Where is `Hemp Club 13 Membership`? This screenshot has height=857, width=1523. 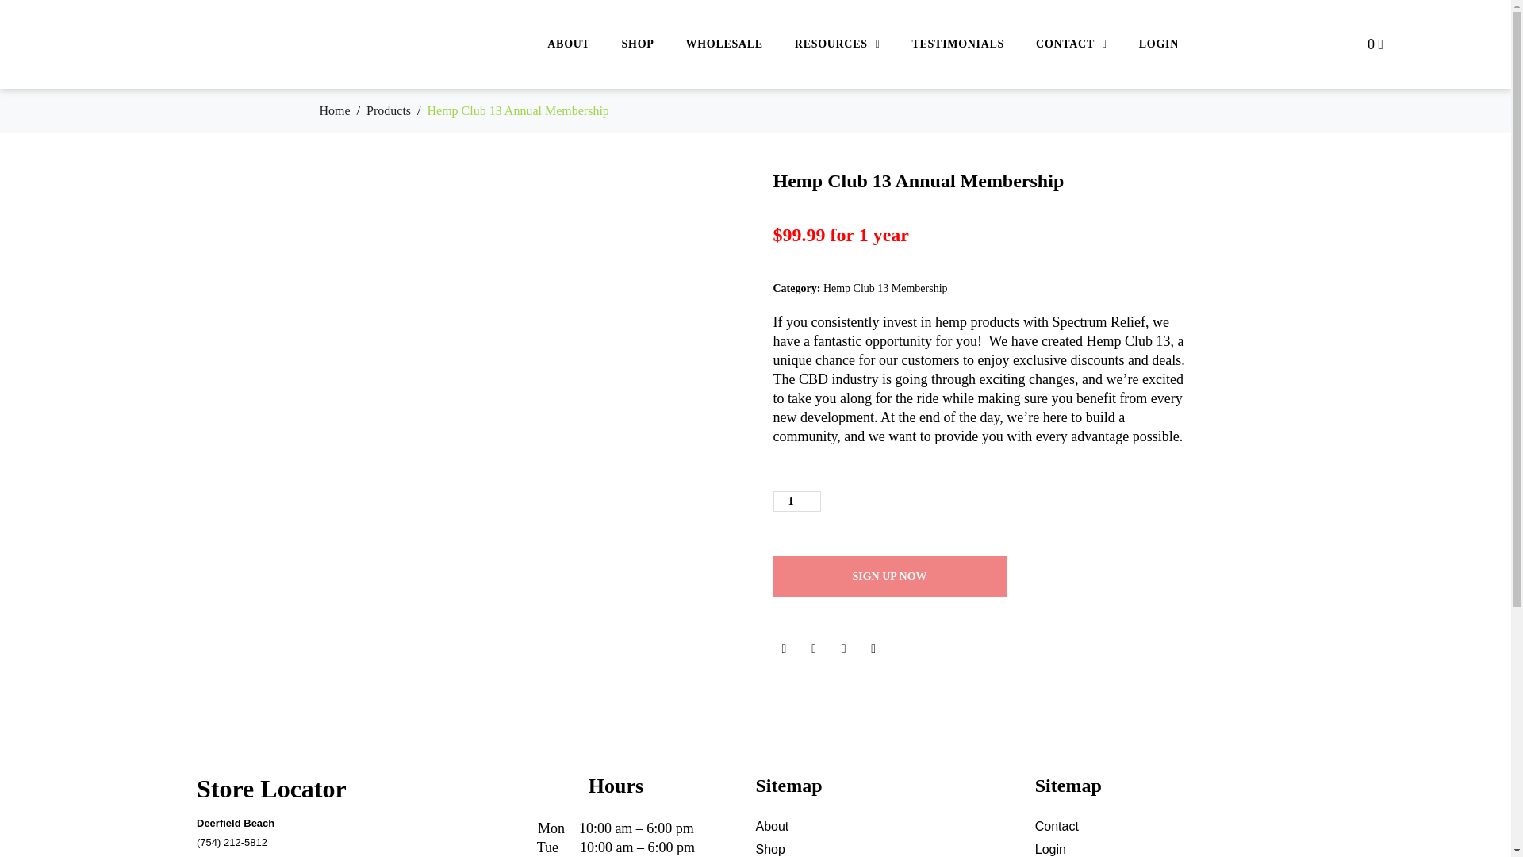
Hemp Club 13 Membership is located at coordinates (885, 289).